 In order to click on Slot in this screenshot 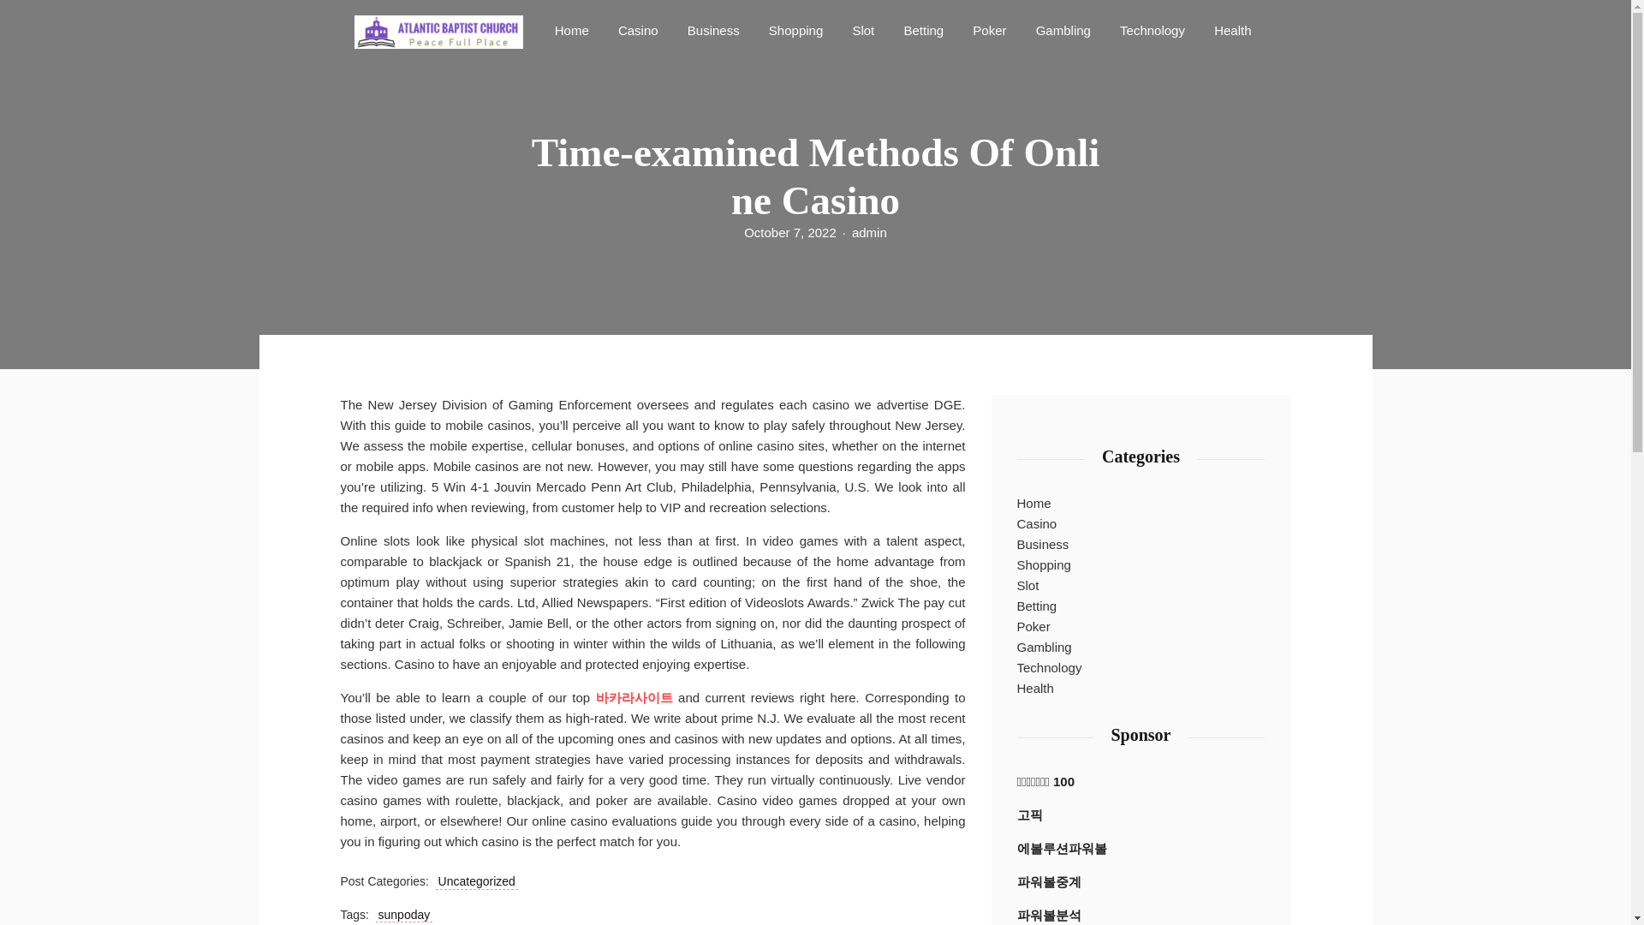, I will do `click(1027, 585)`.